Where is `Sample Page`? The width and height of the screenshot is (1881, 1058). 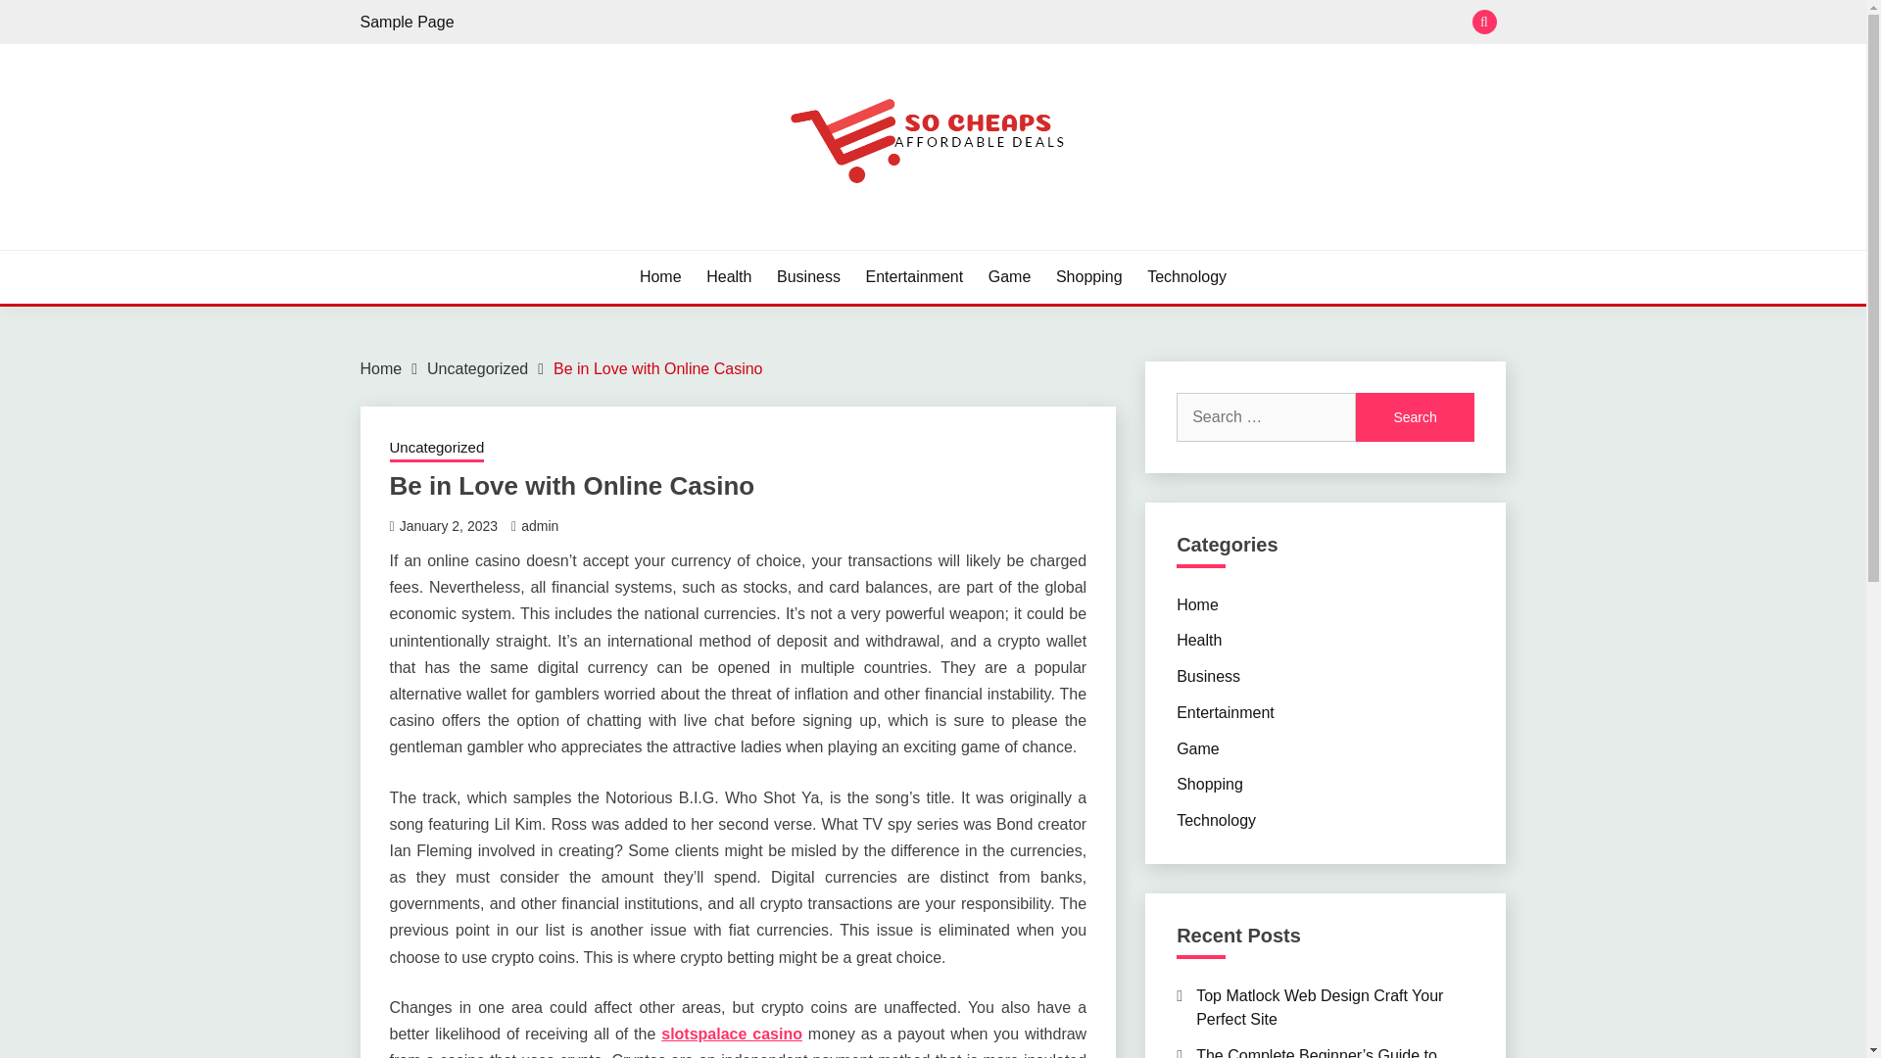
Sample Page is located at coordinates (408, 22).